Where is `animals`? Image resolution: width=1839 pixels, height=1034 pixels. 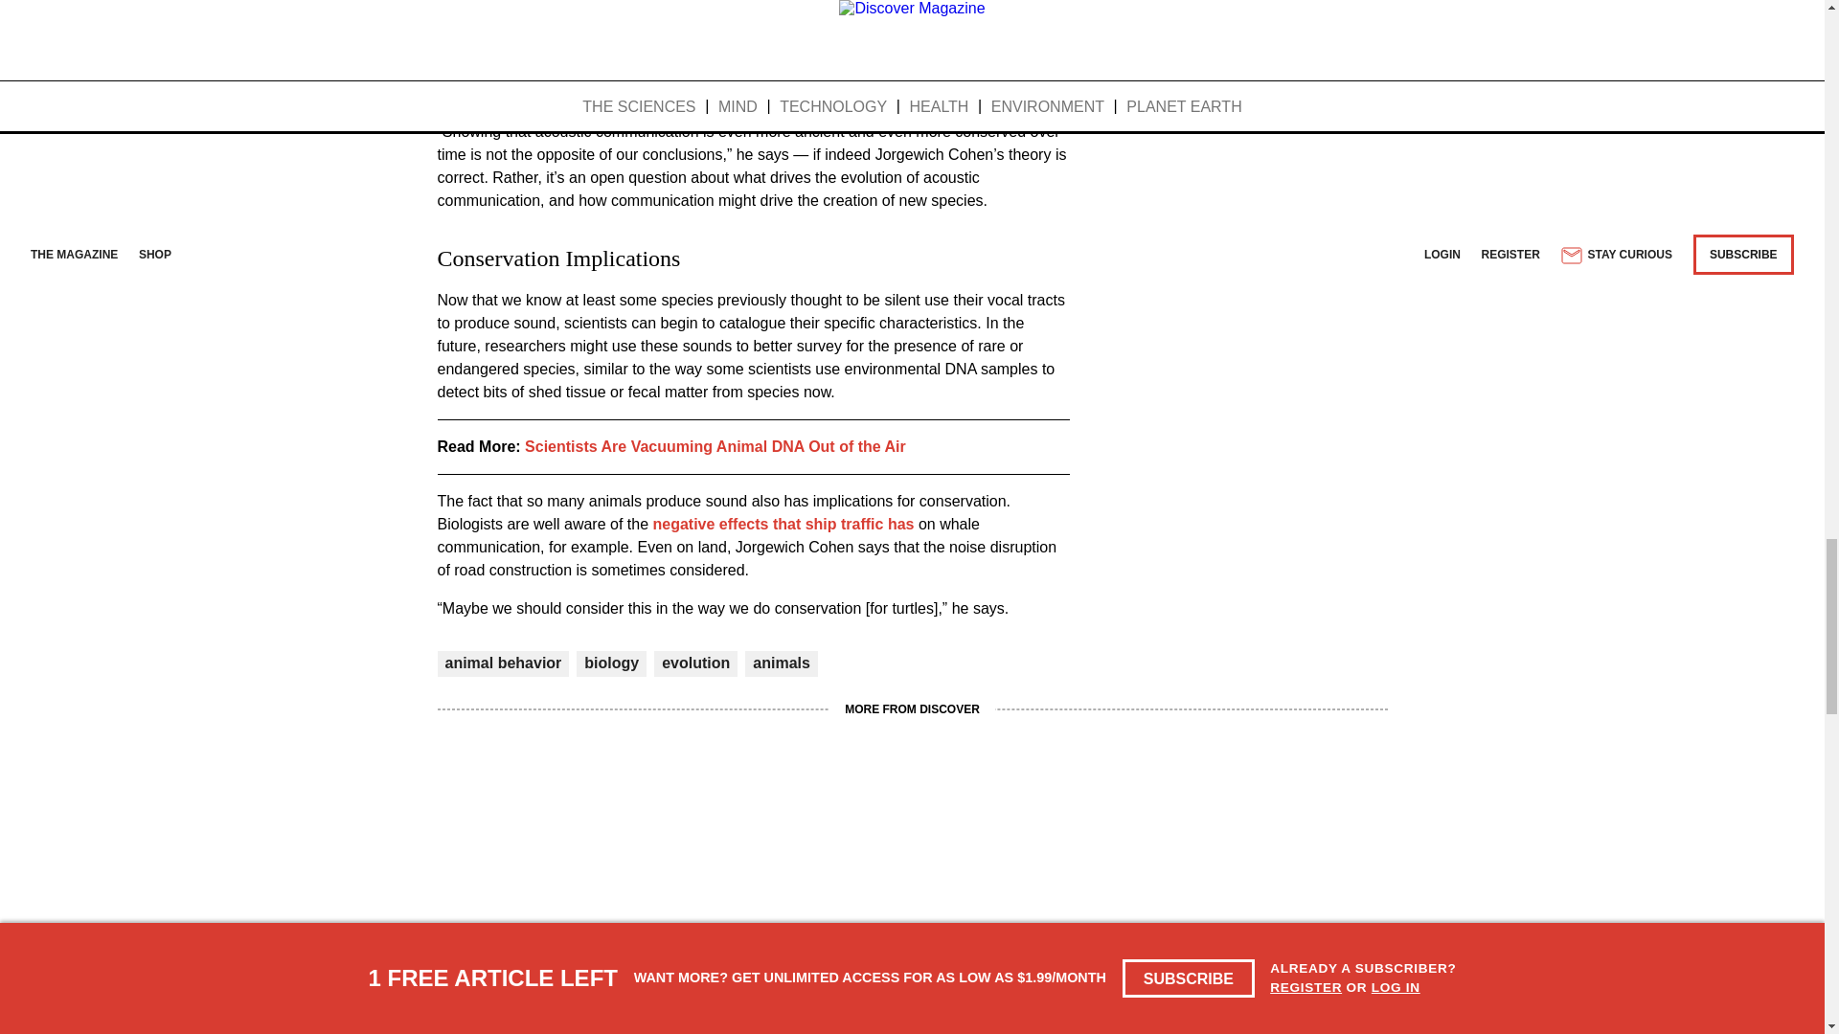 animals is located at coordinates (782, 663).